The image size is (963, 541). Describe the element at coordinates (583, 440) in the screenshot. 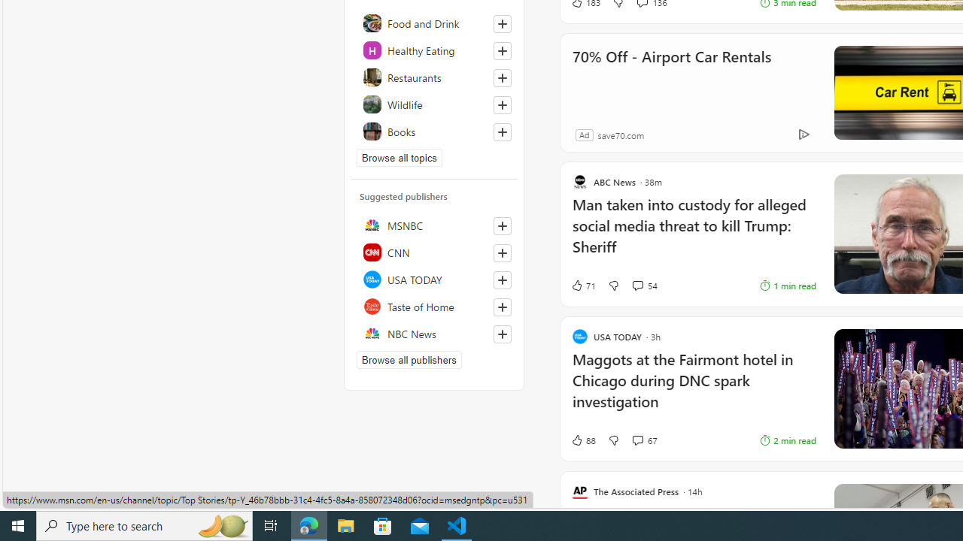

I see `88 Like` at that location.